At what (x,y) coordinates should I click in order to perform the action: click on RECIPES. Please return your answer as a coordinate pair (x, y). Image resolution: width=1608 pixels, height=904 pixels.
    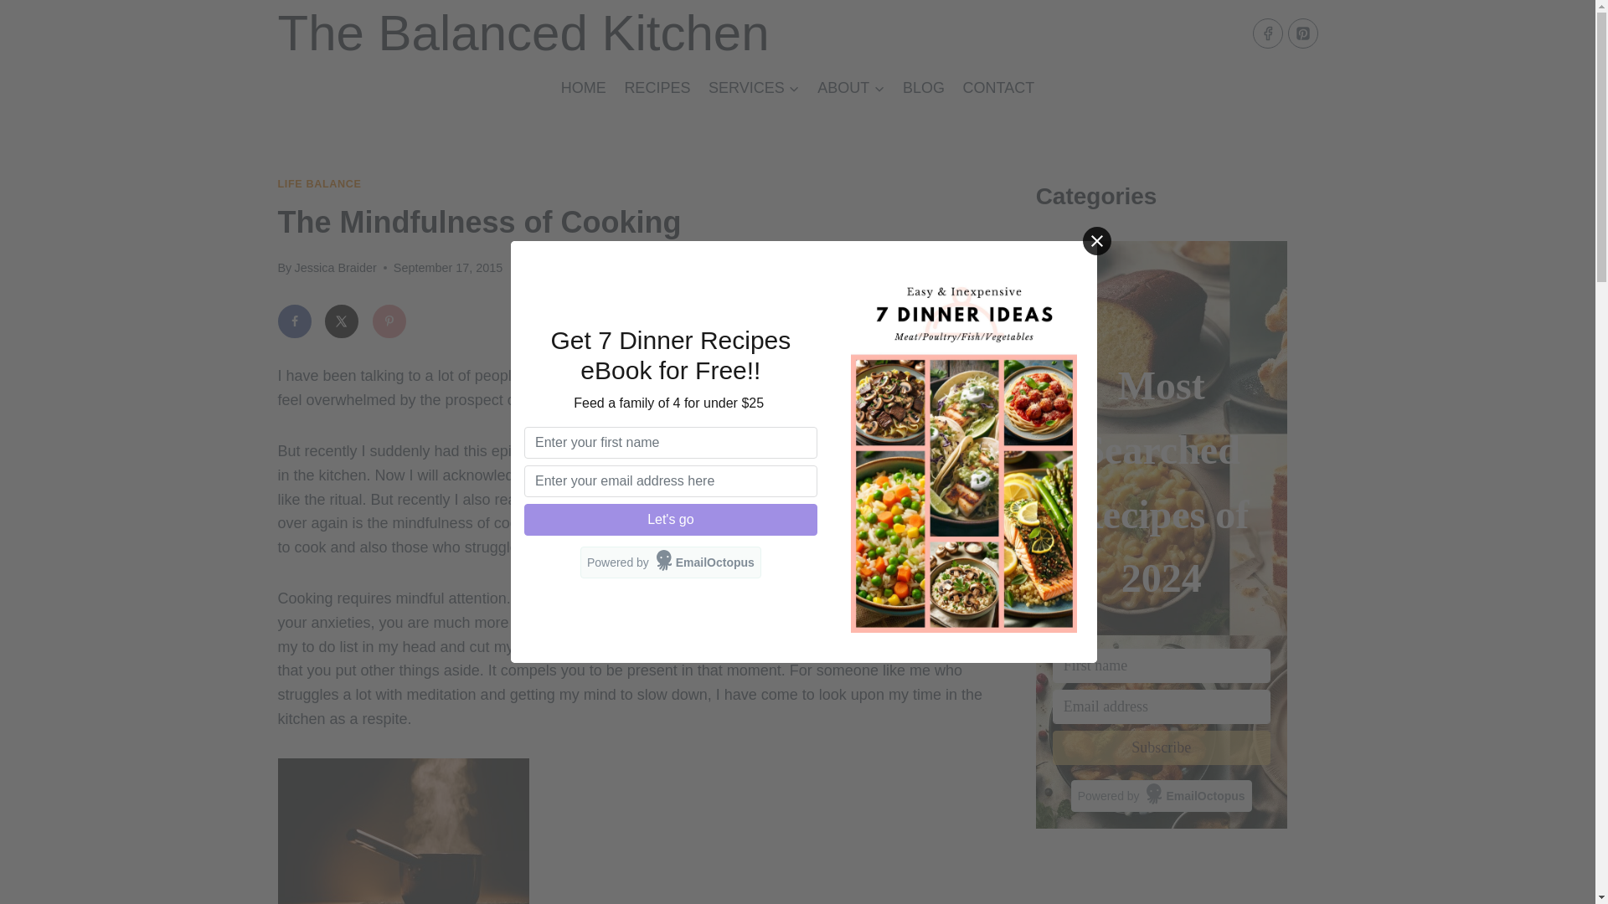
    Looking at the image, I should click on (657, 87).